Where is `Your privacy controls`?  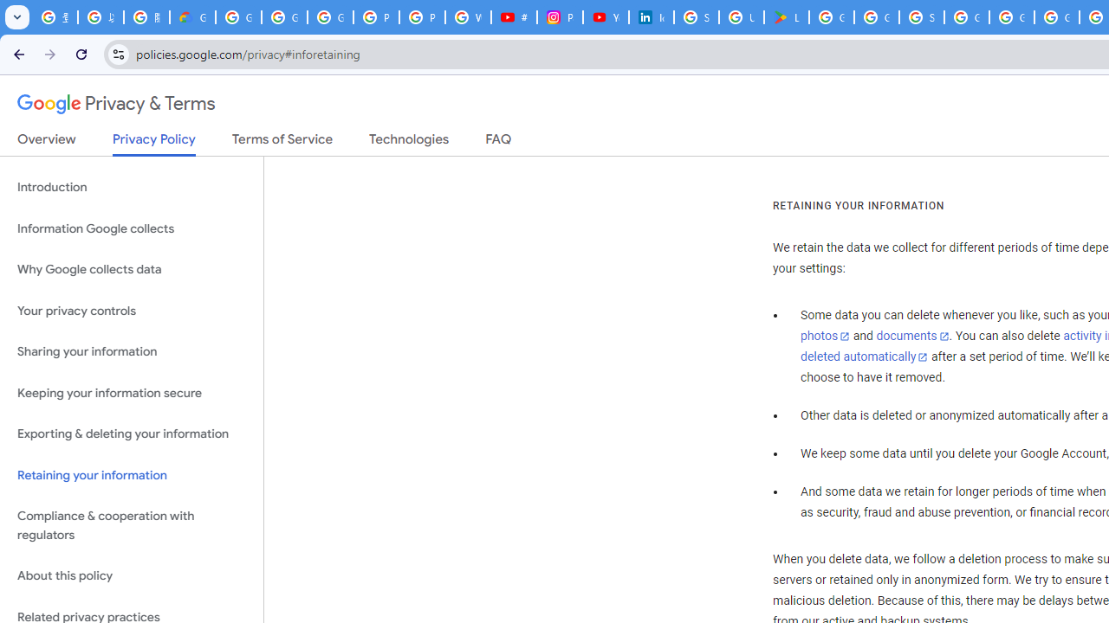 Your privacy controls is located at coordinates (132, 310).